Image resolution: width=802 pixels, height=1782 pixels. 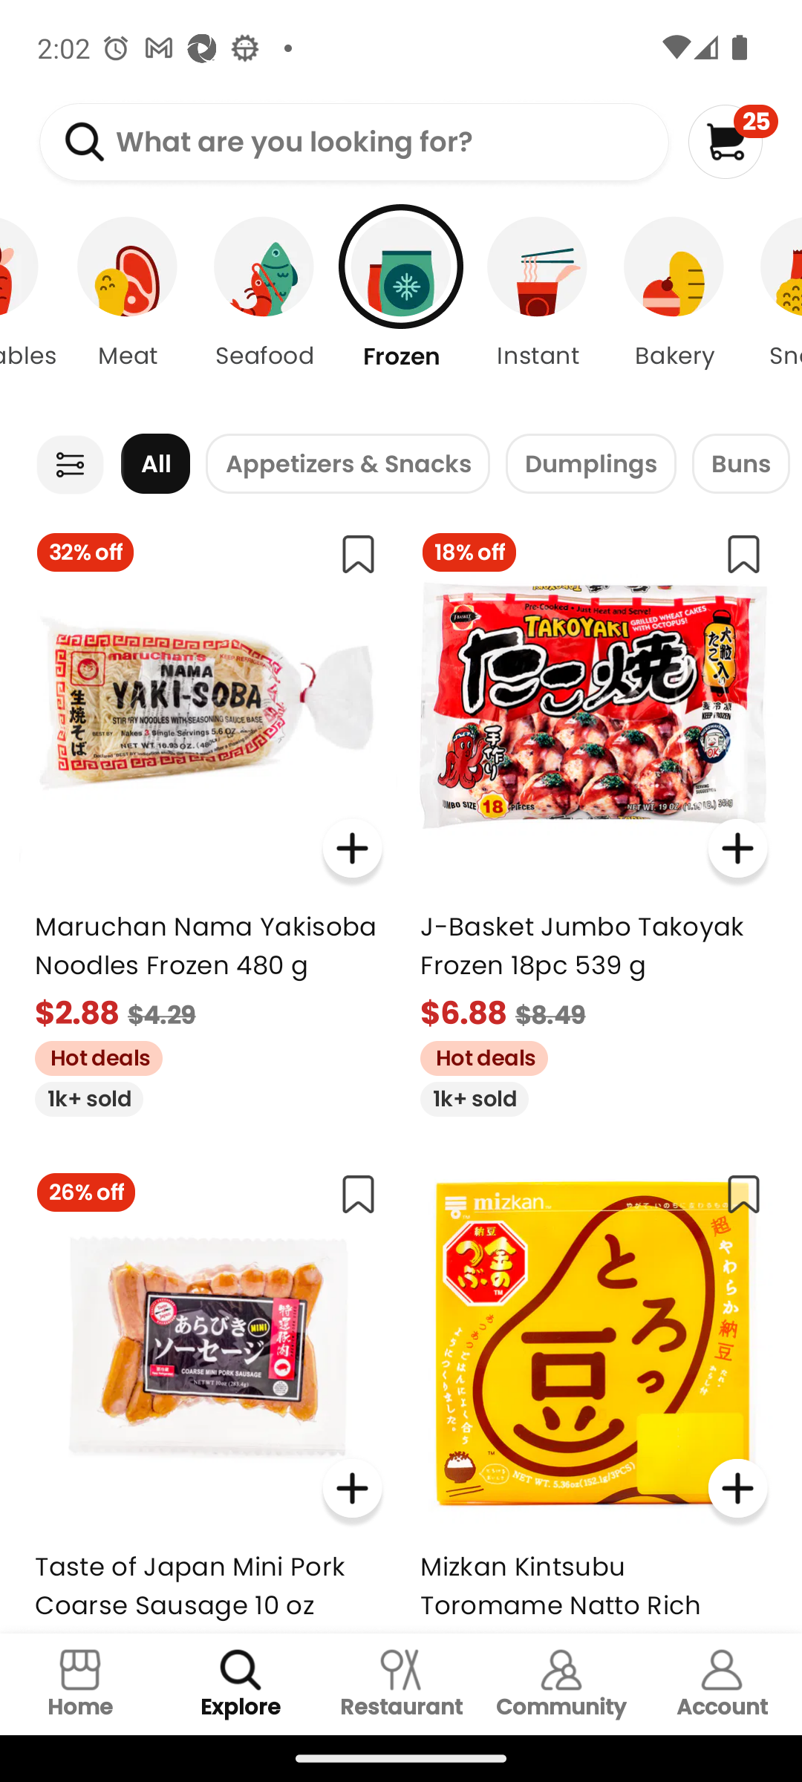 I want to click on Account, so click(x=722, y=1684).